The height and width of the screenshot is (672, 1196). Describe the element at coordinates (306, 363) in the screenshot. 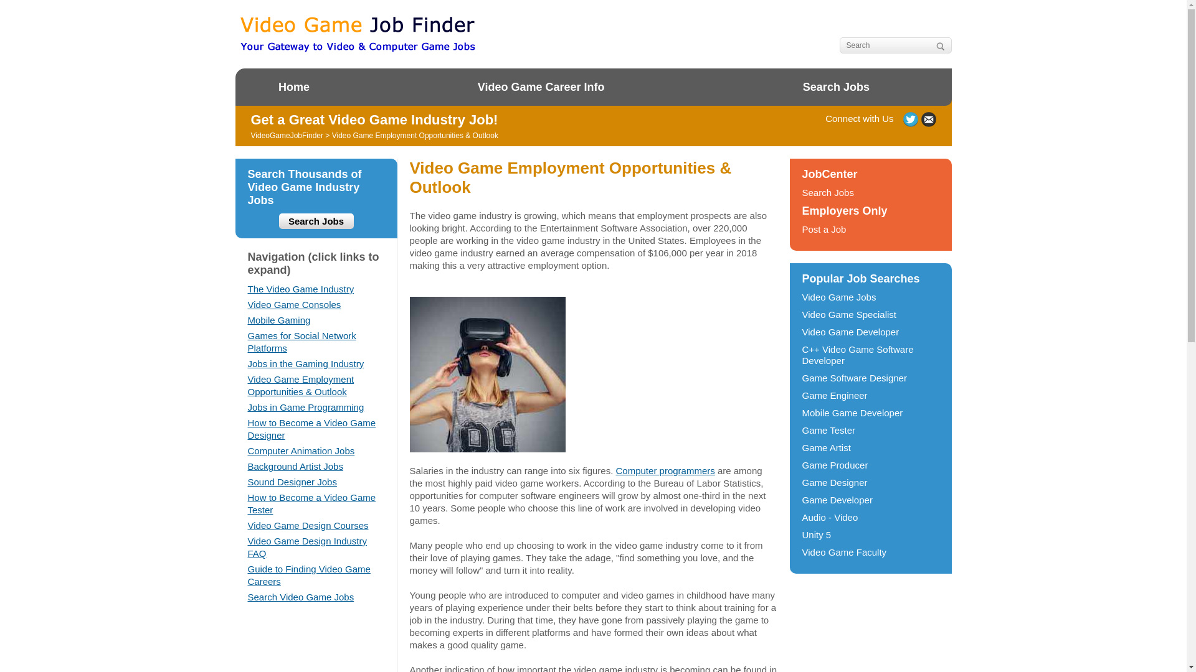

I see `Jobs in the Gaming Industry` at that location.